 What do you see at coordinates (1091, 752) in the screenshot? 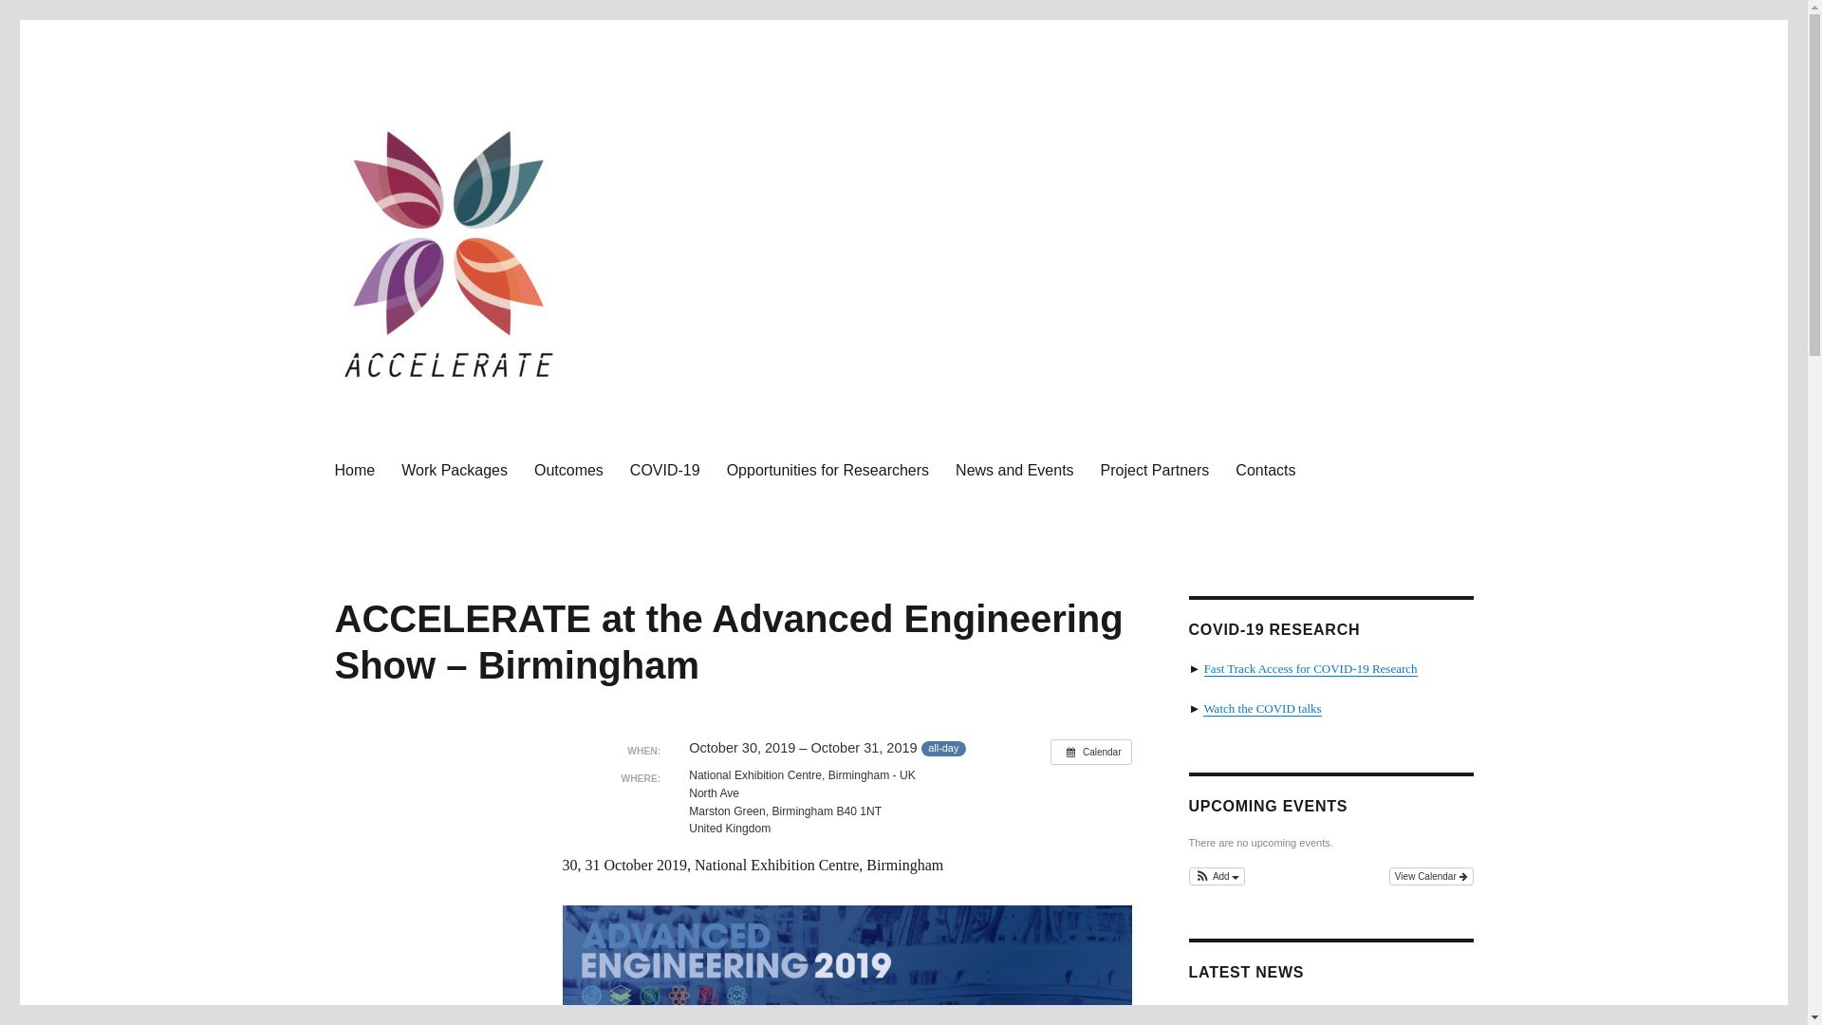
I see `Calendar` at bounding box center [1091, 752].